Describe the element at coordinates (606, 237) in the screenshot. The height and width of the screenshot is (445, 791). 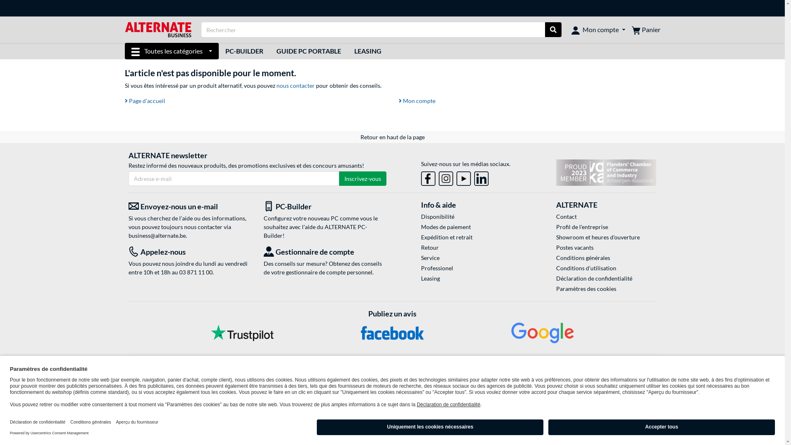
I see `Showroom et heures d'ouverture` at that location.